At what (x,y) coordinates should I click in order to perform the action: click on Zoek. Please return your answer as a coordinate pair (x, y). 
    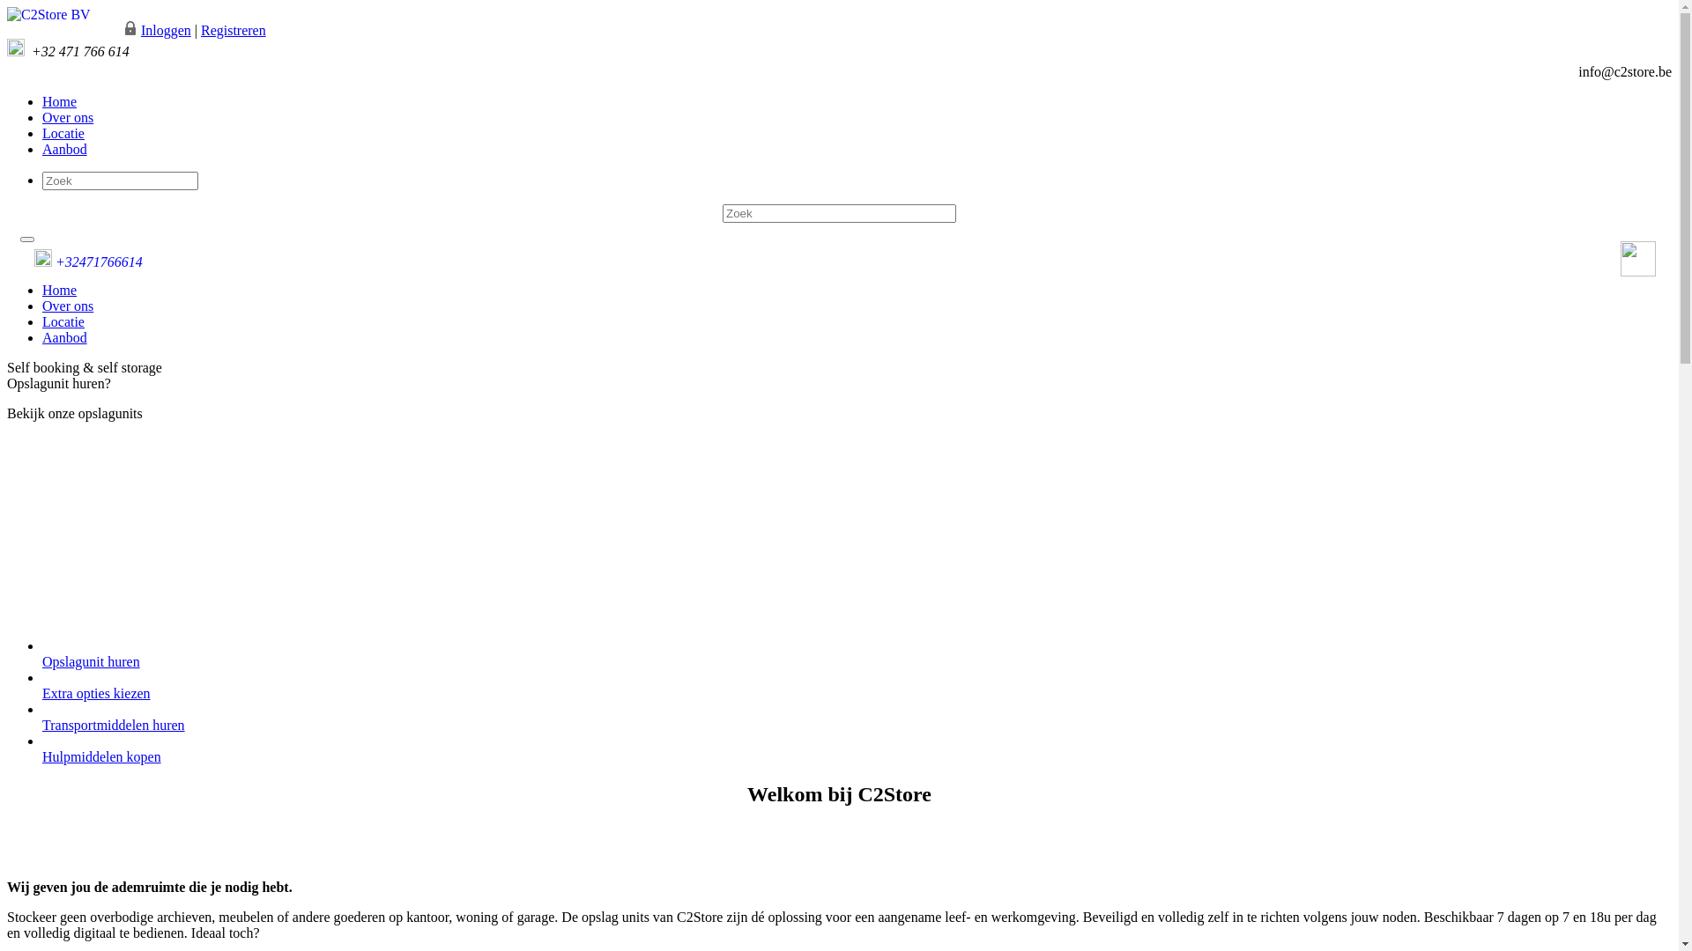
    Looking at the image, I should click on (20, 9).